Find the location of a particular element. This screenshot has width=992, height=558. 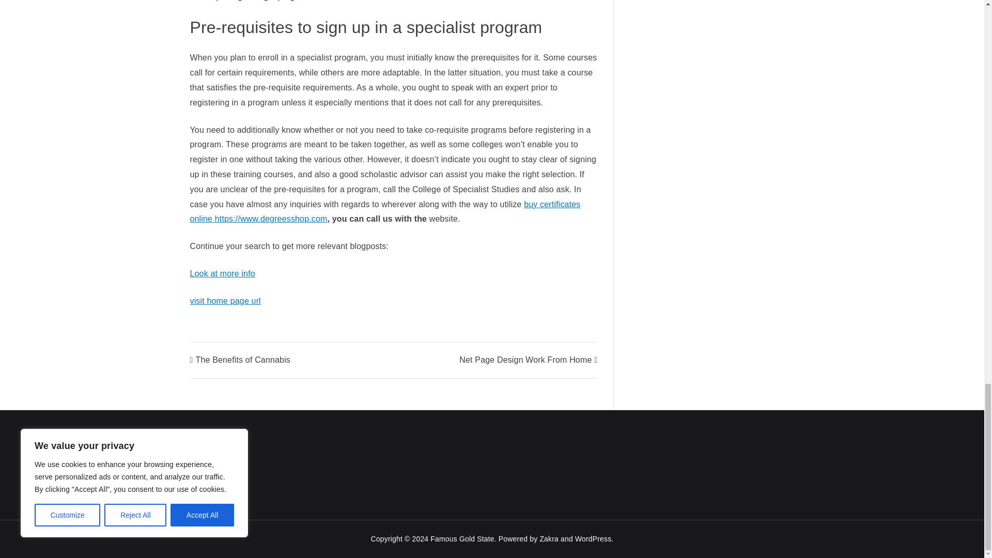

Zakra is located at coordinates (549, 538).